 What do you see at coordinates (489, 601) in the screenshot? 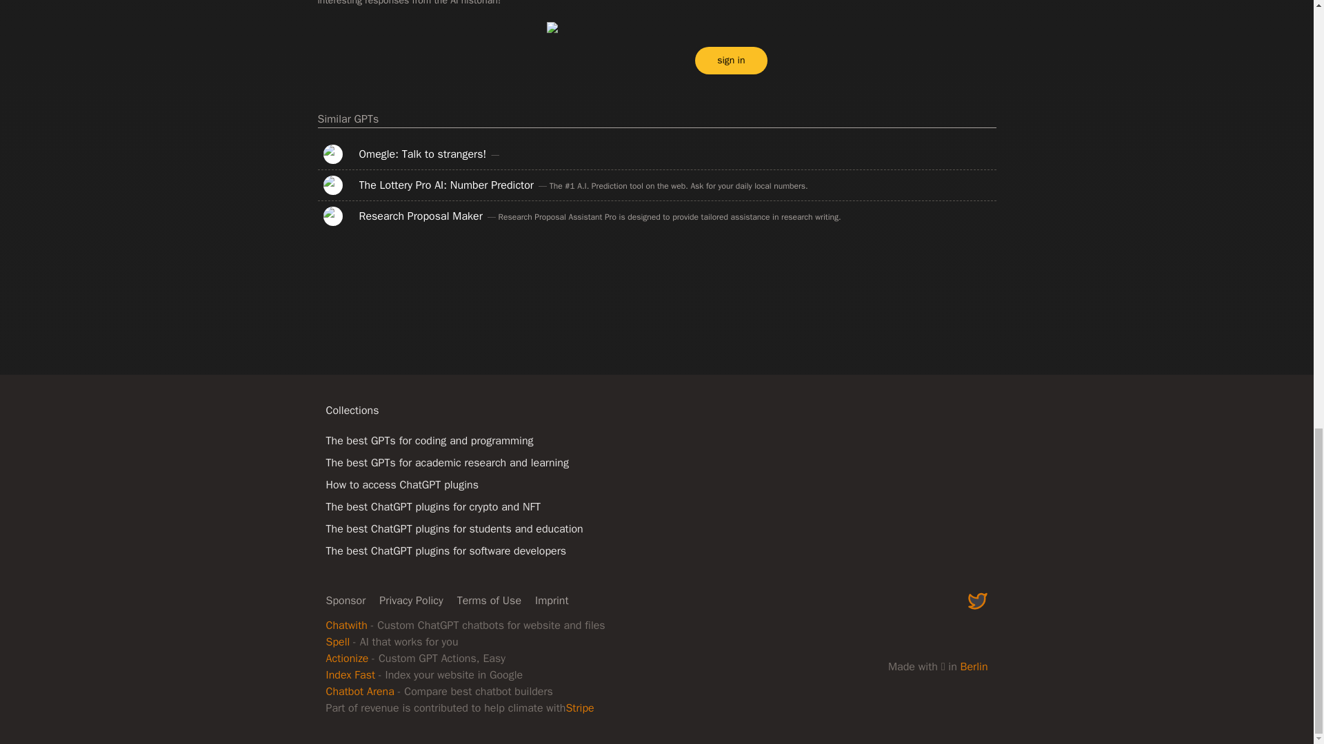
I see `Terms of Use` at bounding box center [489, 601].